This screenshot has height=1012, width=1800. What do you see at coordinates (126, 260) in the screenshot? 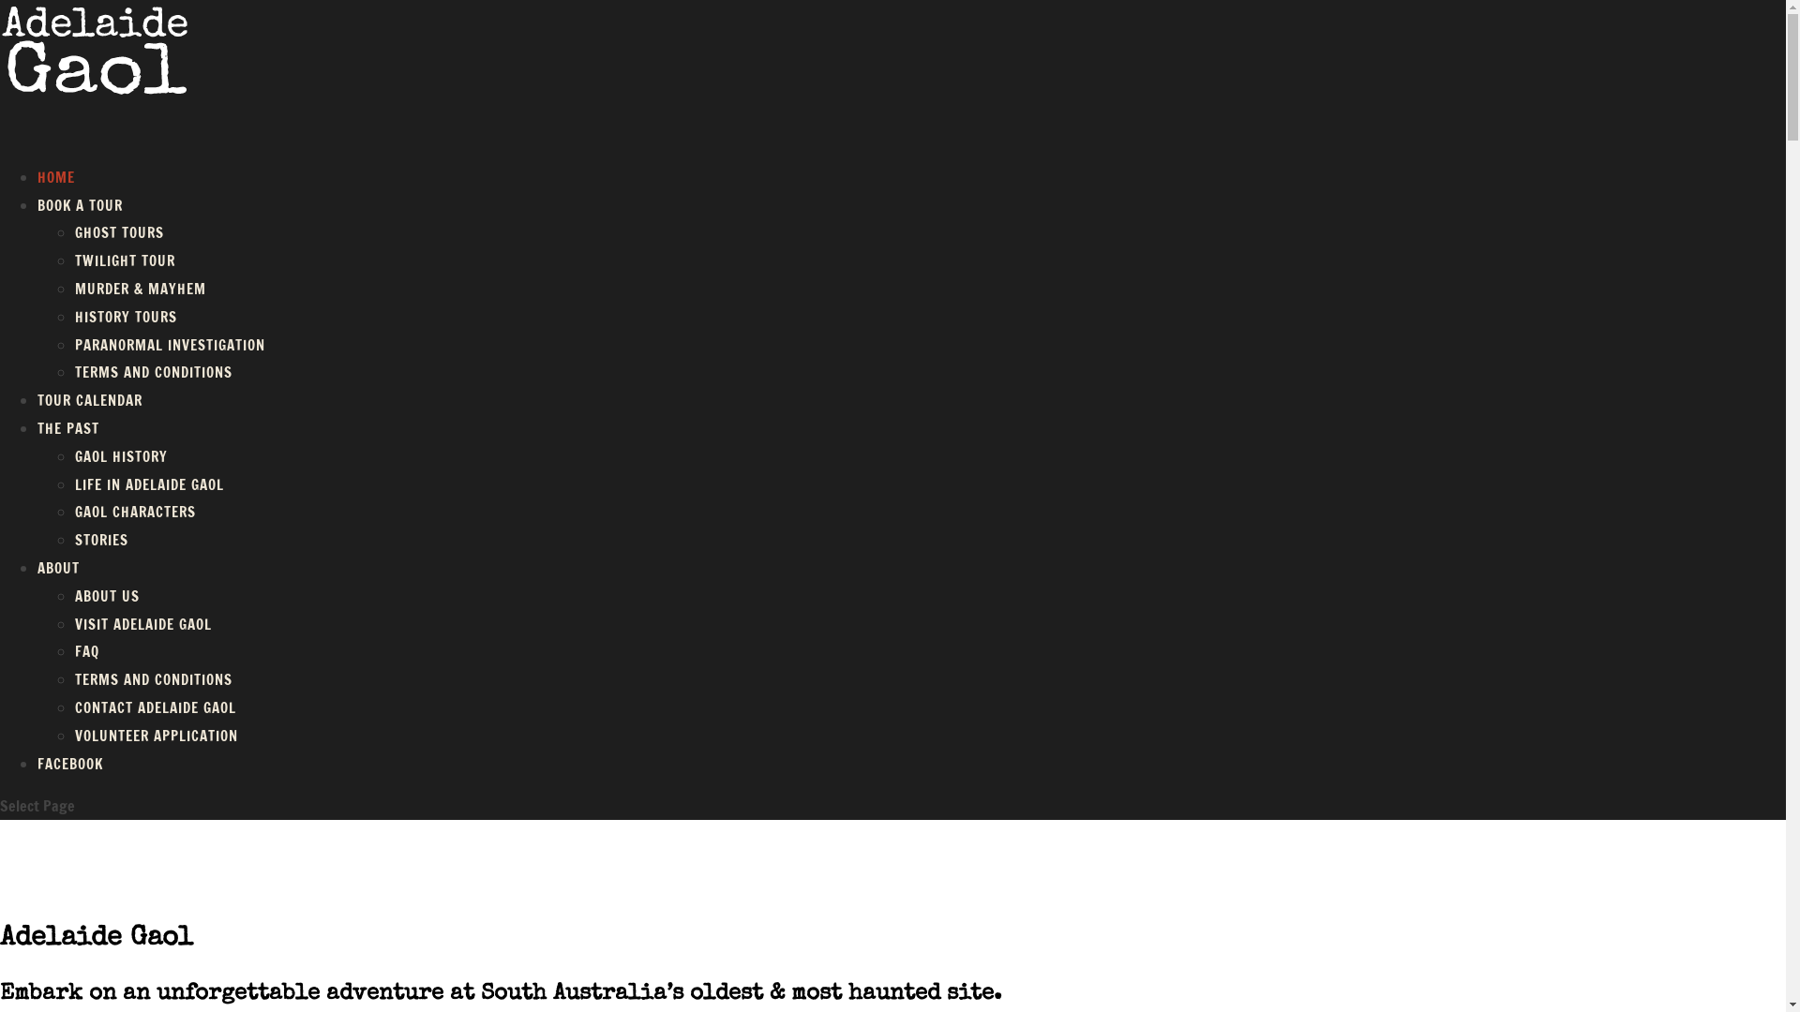
I see `TWILIGHT TOUR` at bounding box center [126, 260].